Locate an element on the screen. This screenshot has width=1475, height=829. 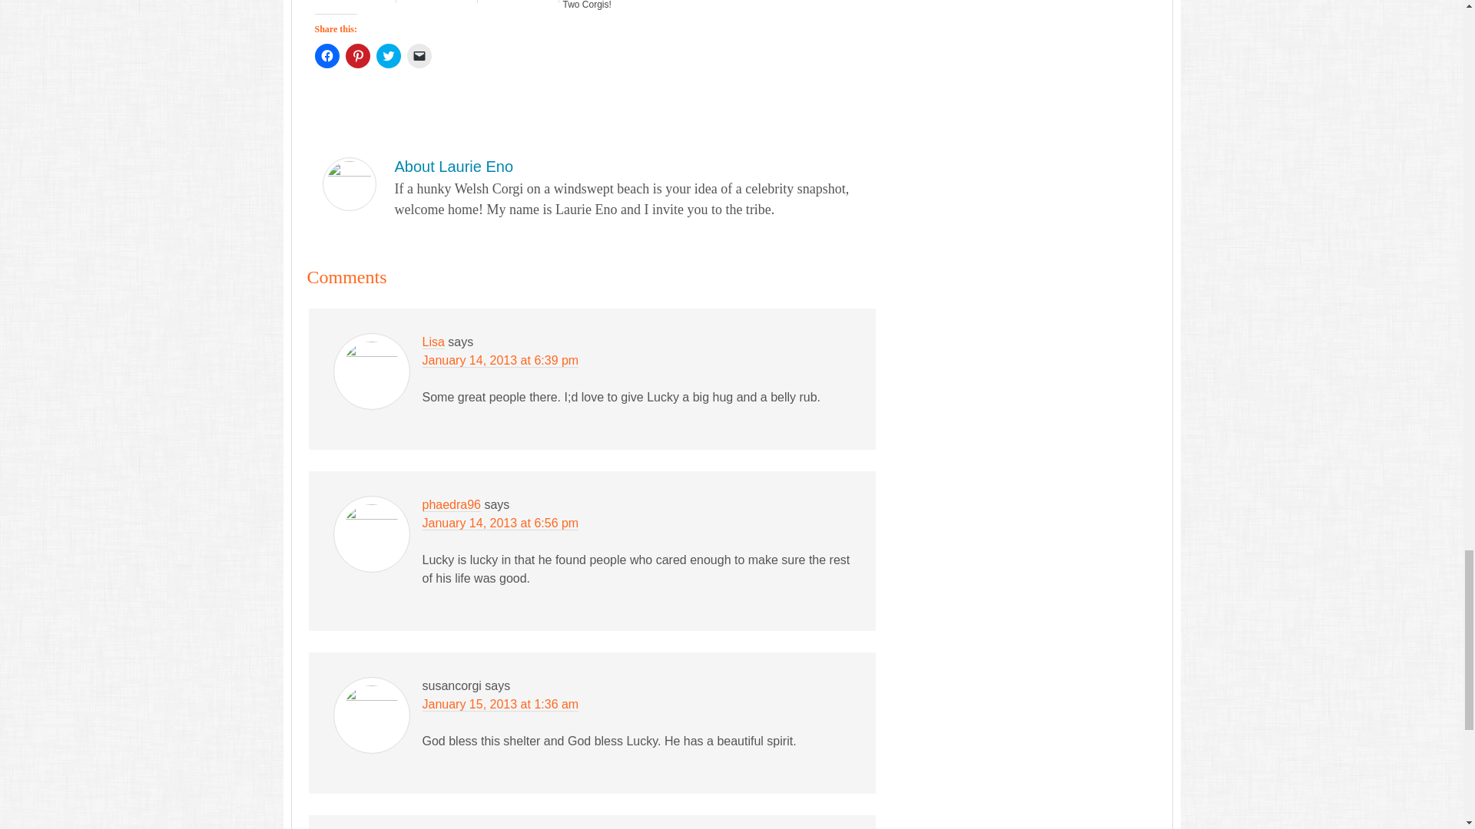
Lisa is located at coordinates (433, 342).